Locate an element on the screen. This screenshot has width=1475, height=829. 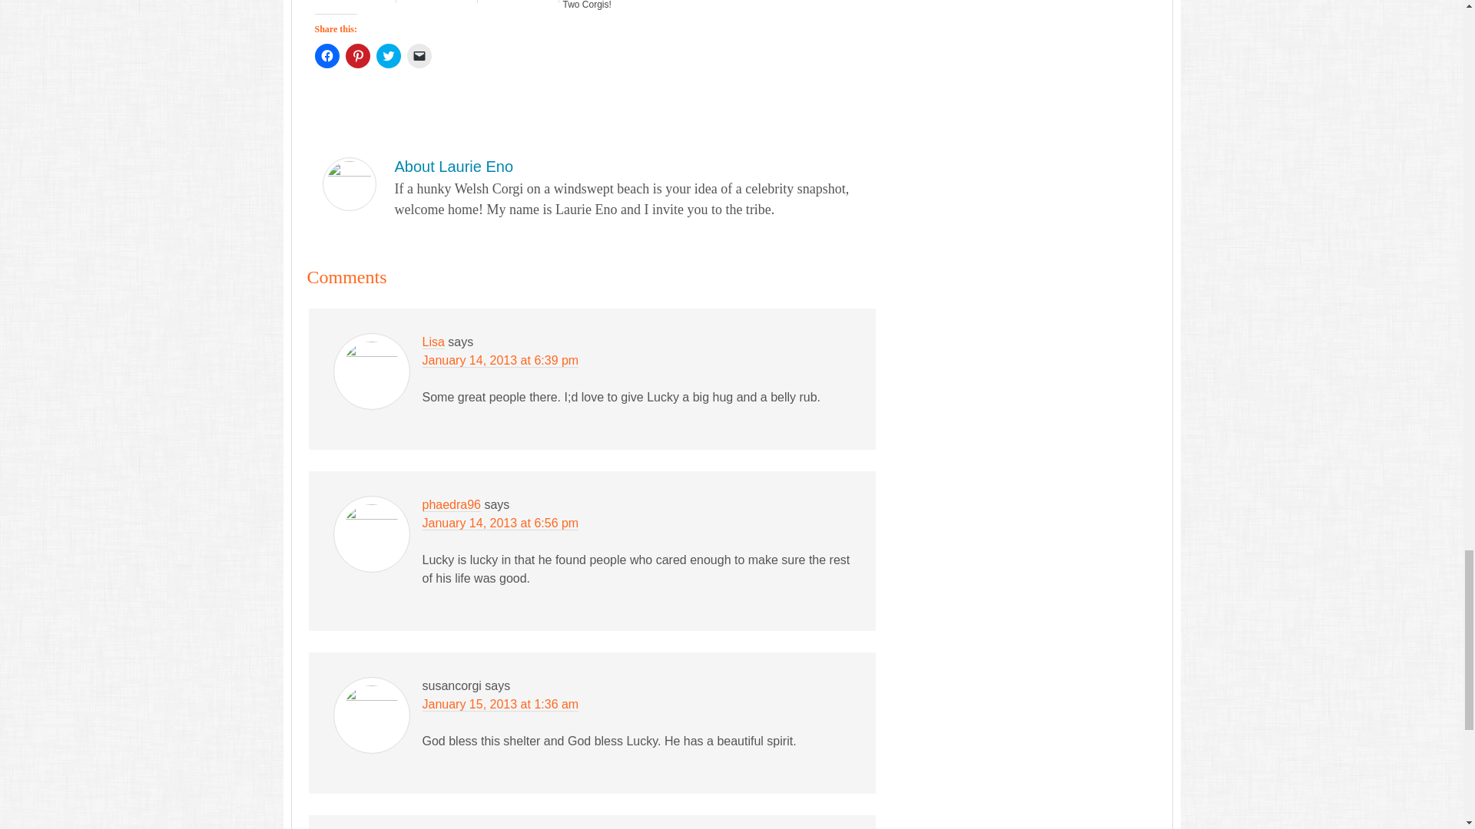
Lisa is located at coordinates (433, 342).